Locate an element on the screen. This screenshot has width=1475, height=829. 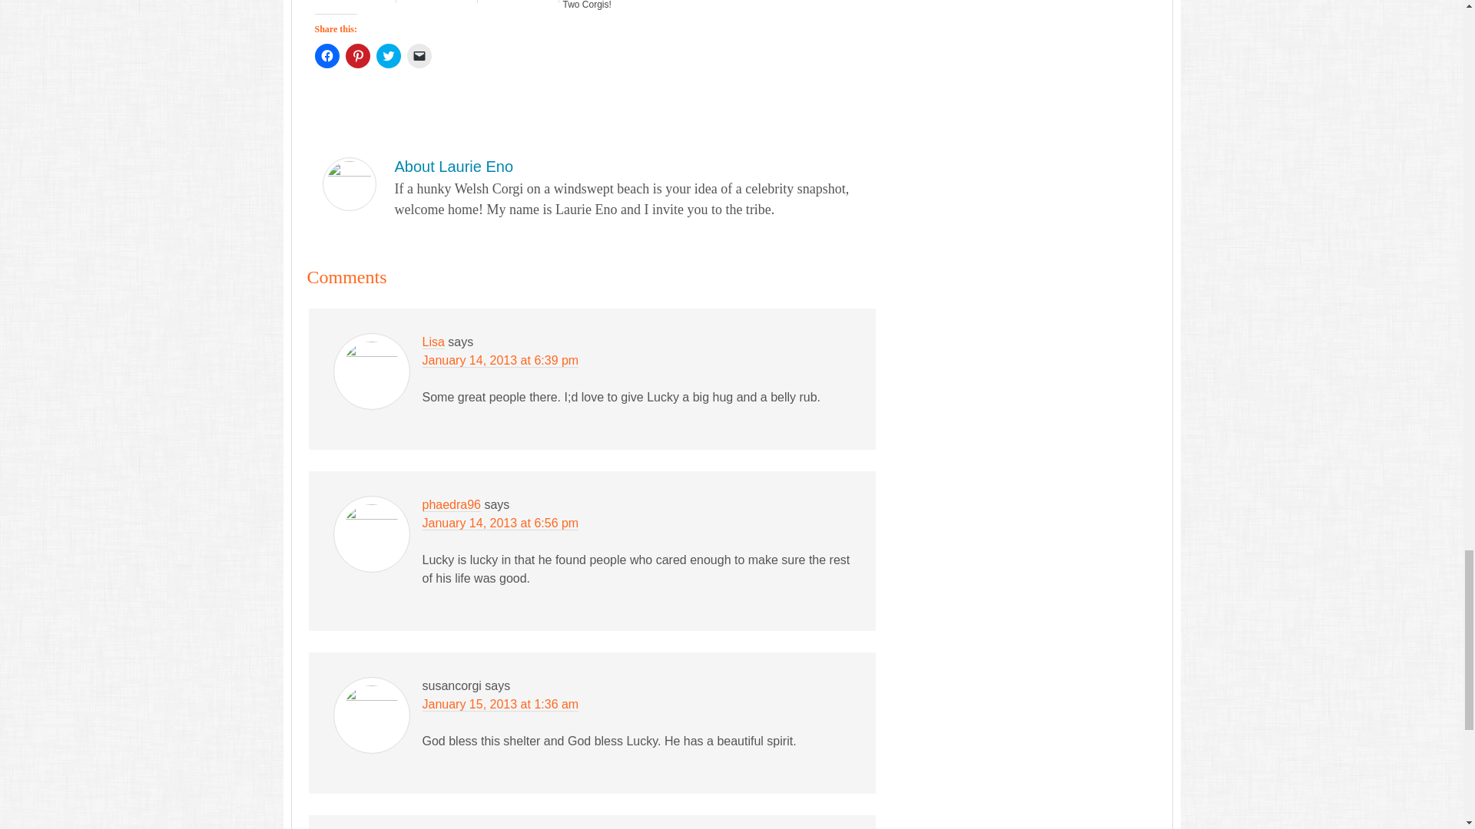
Lisa is located at coordinates (433, 342).